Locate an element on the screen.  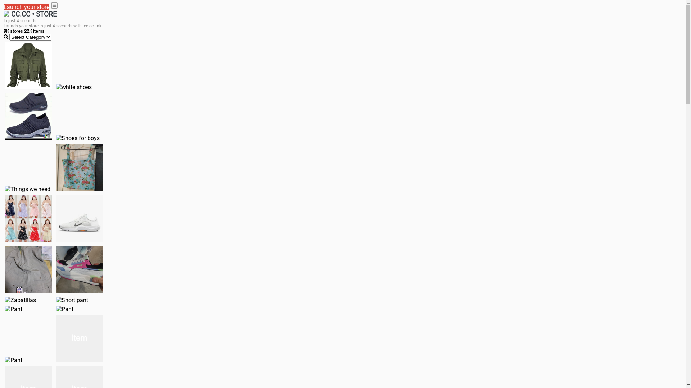
Shoes for boys is located at coordinates (78, 138).